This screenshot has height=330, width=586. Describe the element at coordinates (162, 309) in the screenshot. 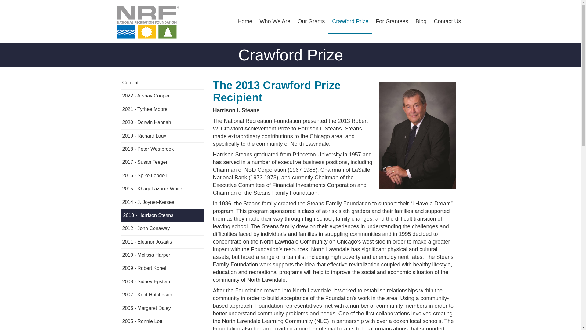

I see `2006 - Margaret Daley` at that location.